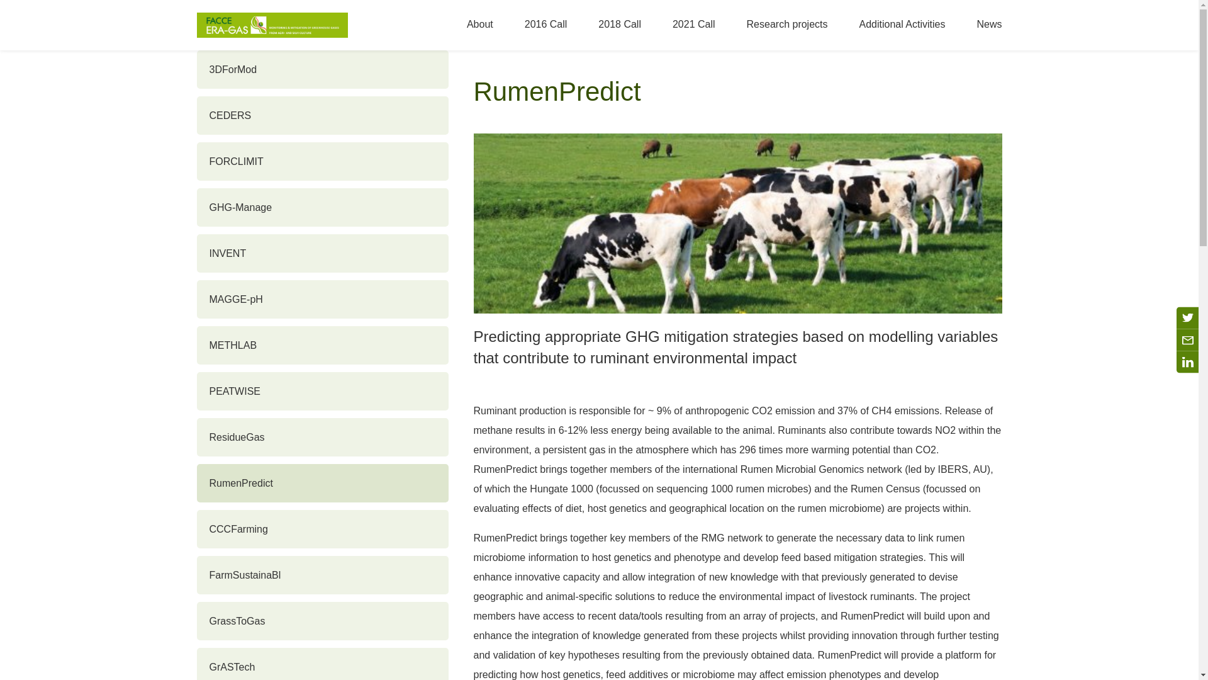 The width and height of the screenshot is (1208, 680). I want to click on CEDERS, so click(322, 115).